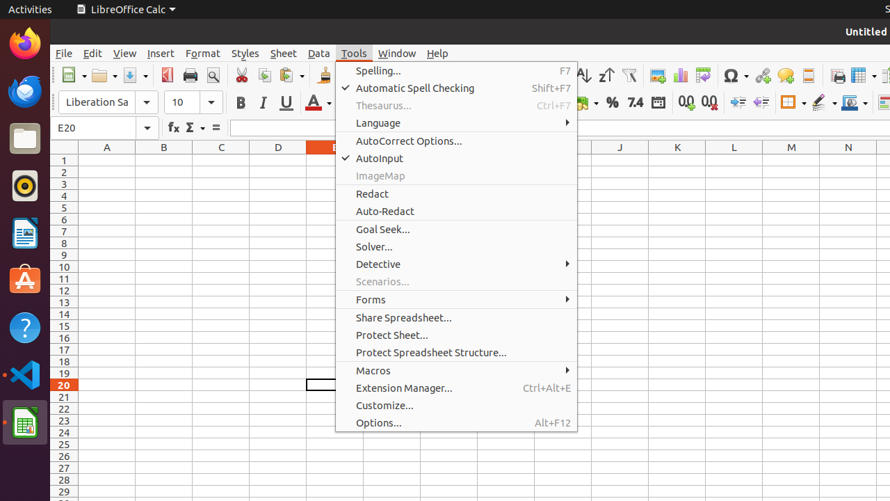 This screenshot has width=890, height=501. What do you see at coordinates (606, 75) in the screenshot?
I see `Sort Descending` at bounding box center [606, 75].